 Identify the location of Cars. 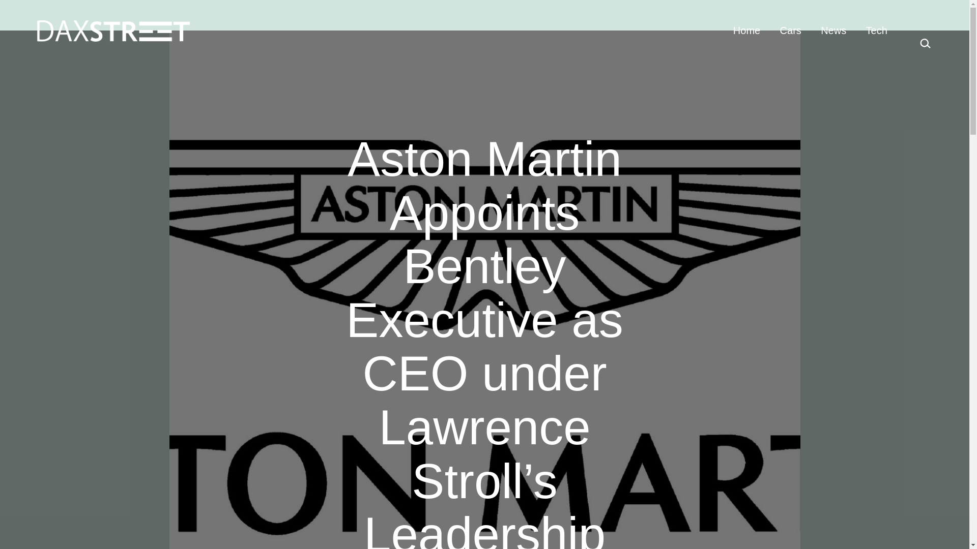
(790, 30).